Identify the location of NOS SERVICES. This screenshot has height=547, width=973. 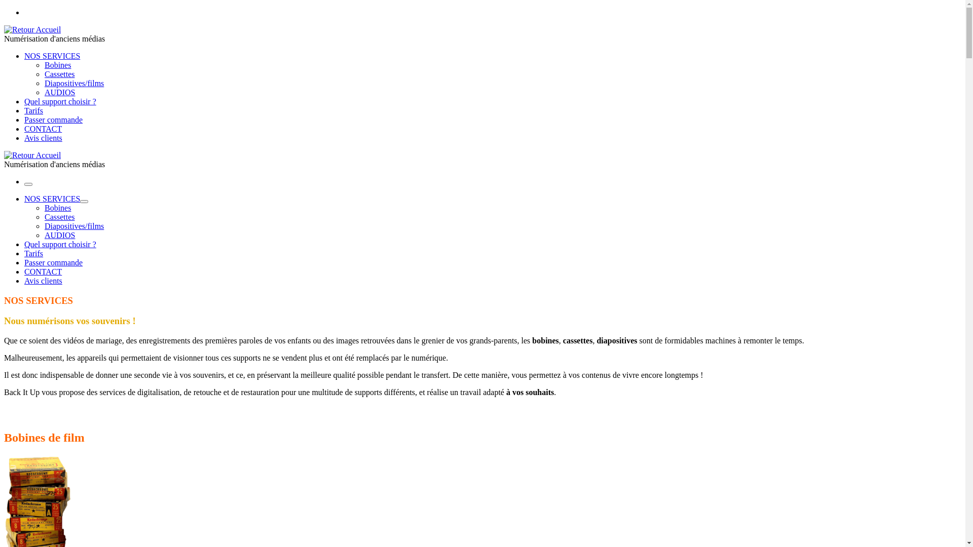
(52, 56).